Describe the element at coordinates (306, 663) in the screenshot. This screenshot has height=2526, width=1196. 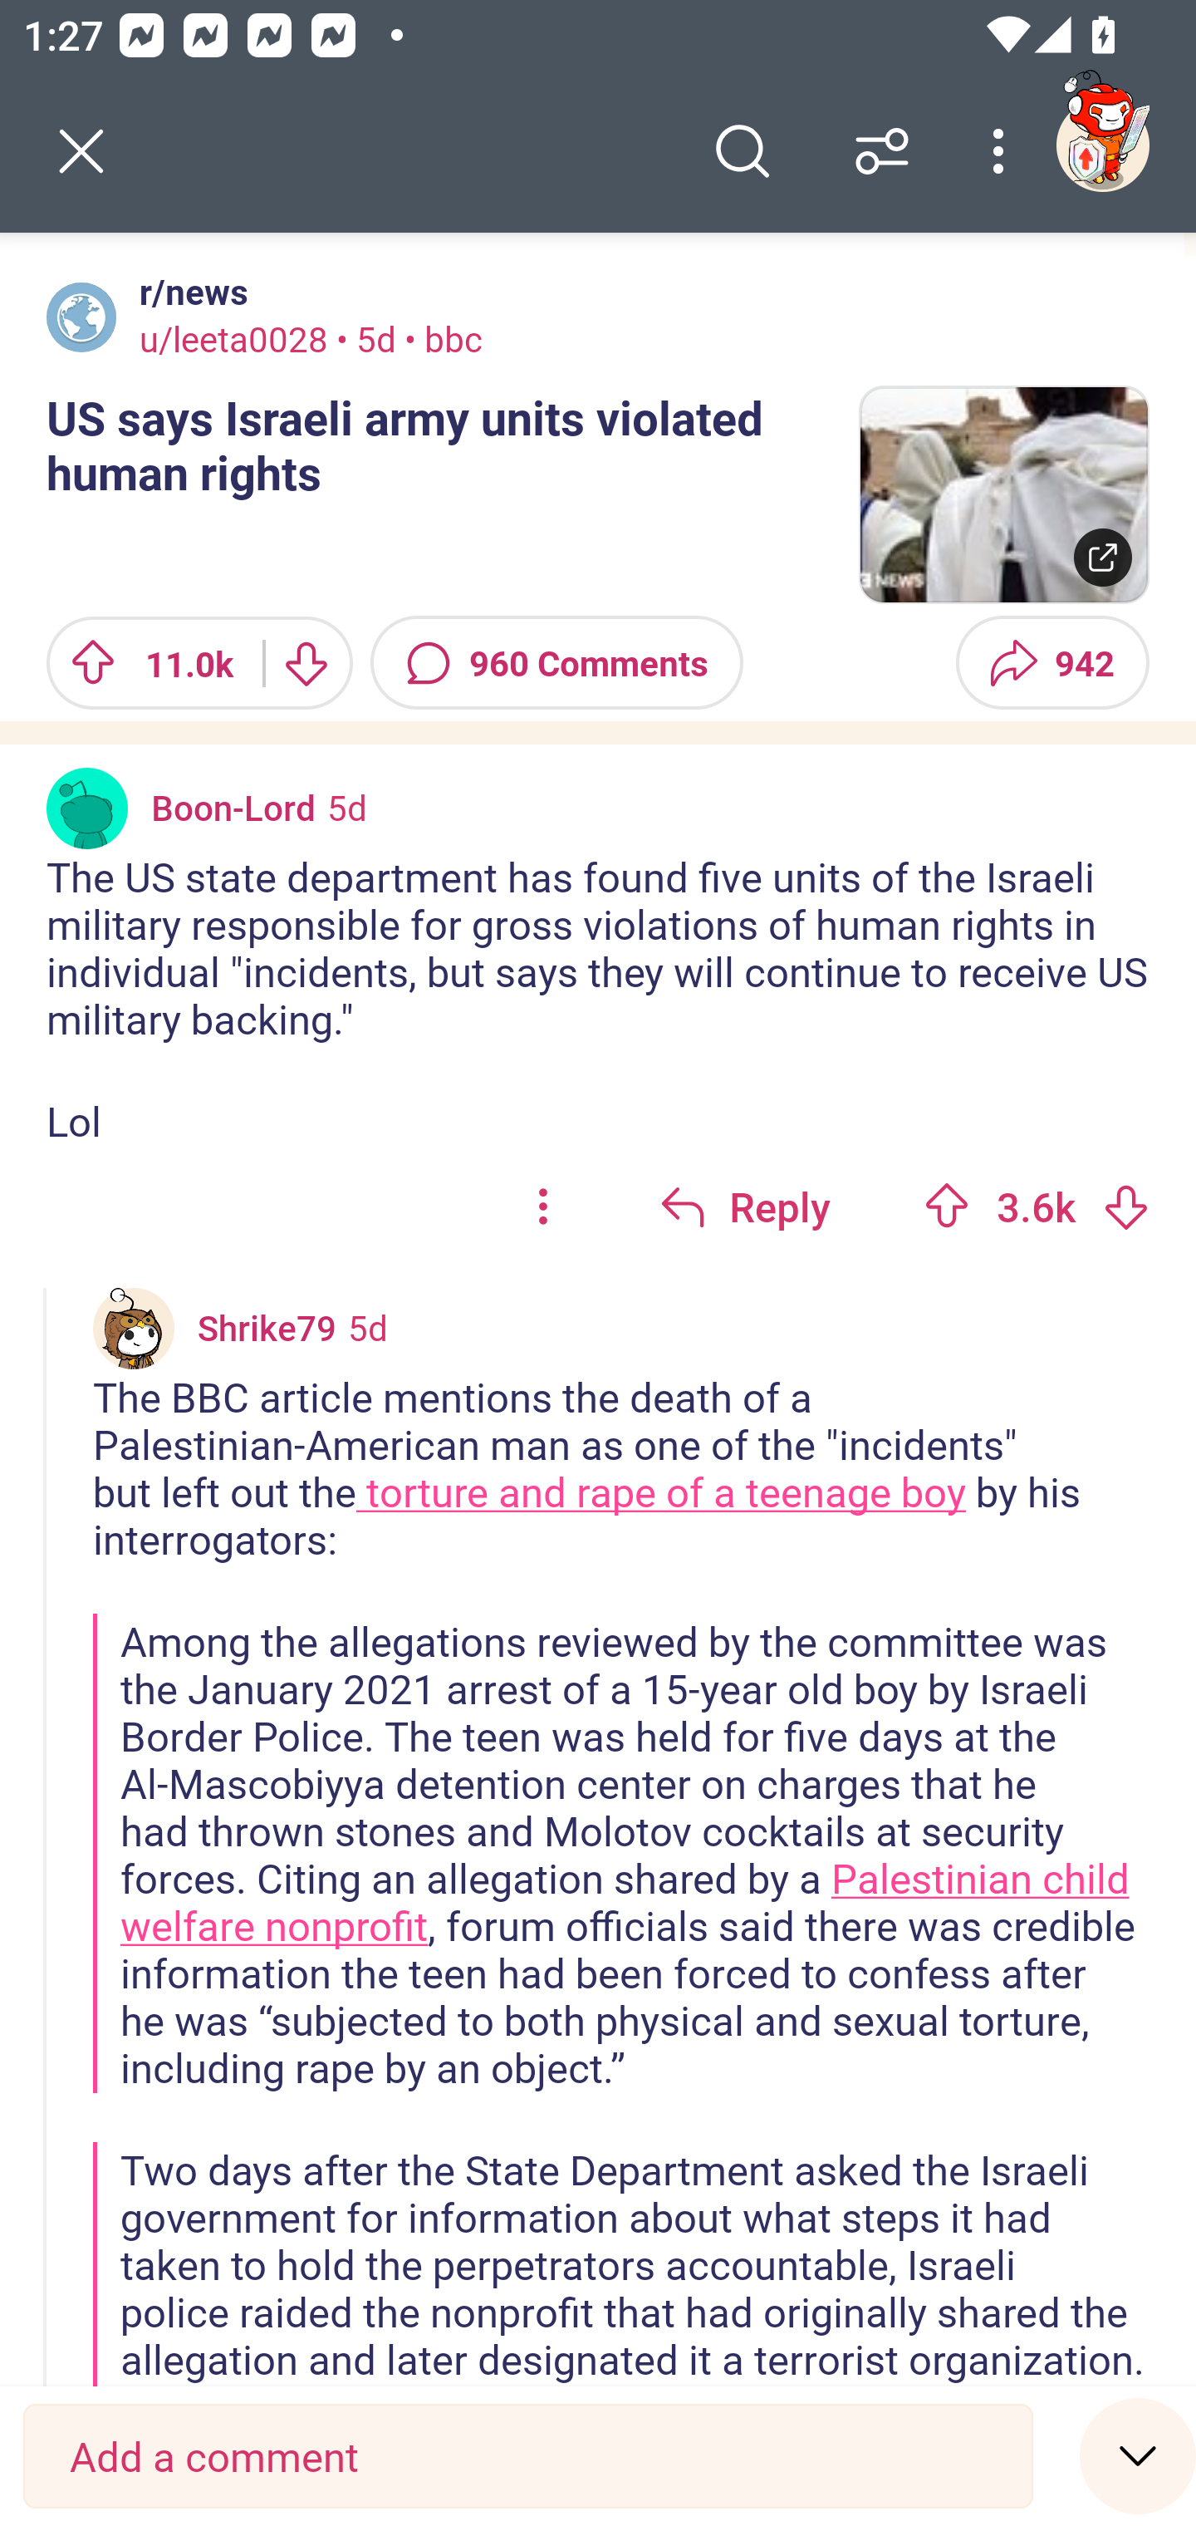
I see `Downvote` at that location.